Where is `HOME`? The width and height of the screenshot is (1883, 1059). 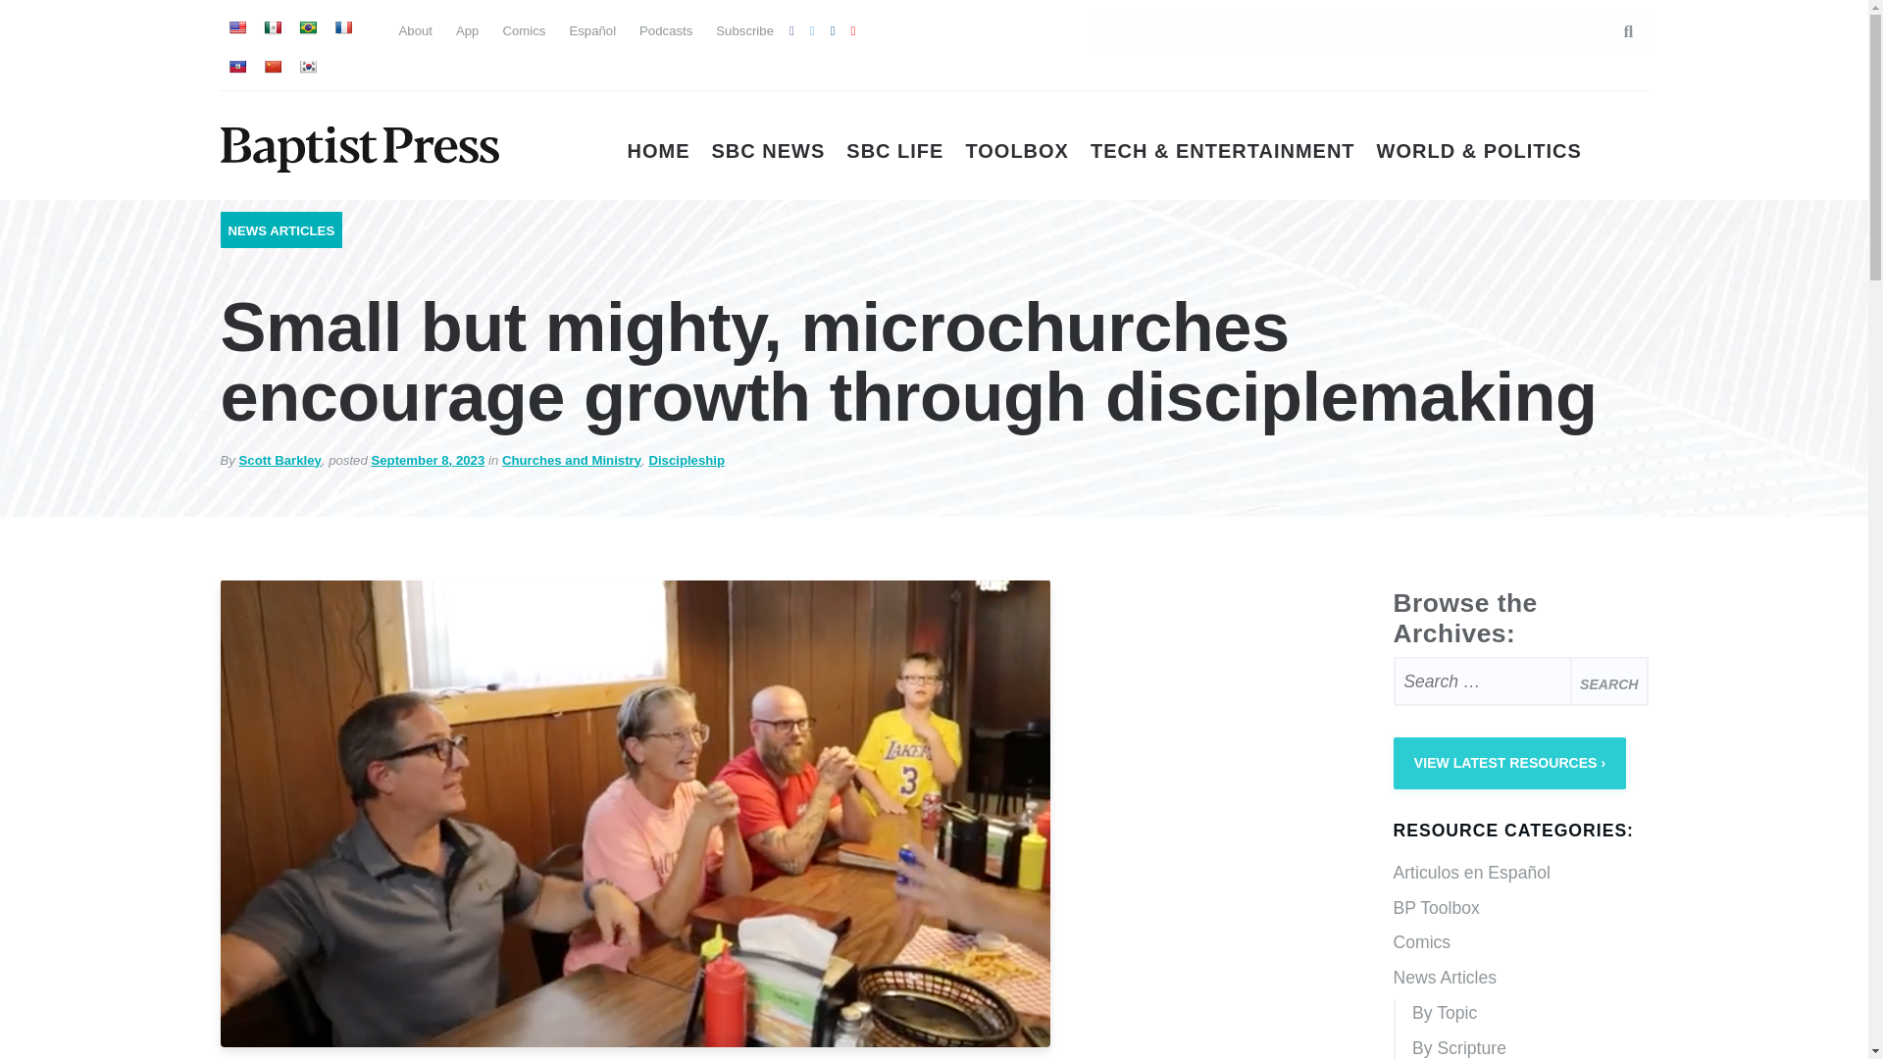 HOME is located at coordinates (659, 151).